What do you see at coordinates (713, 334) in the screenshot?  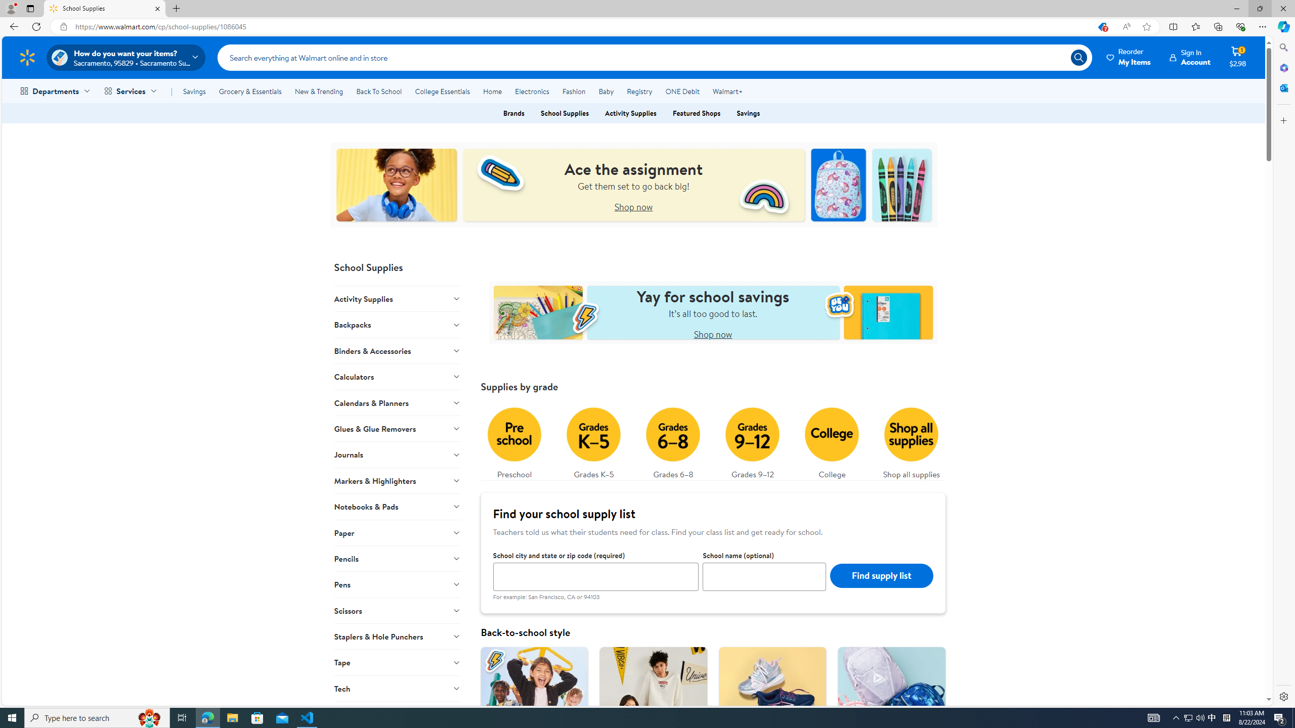 I see `Shop now` at bounding box center [713, 334].